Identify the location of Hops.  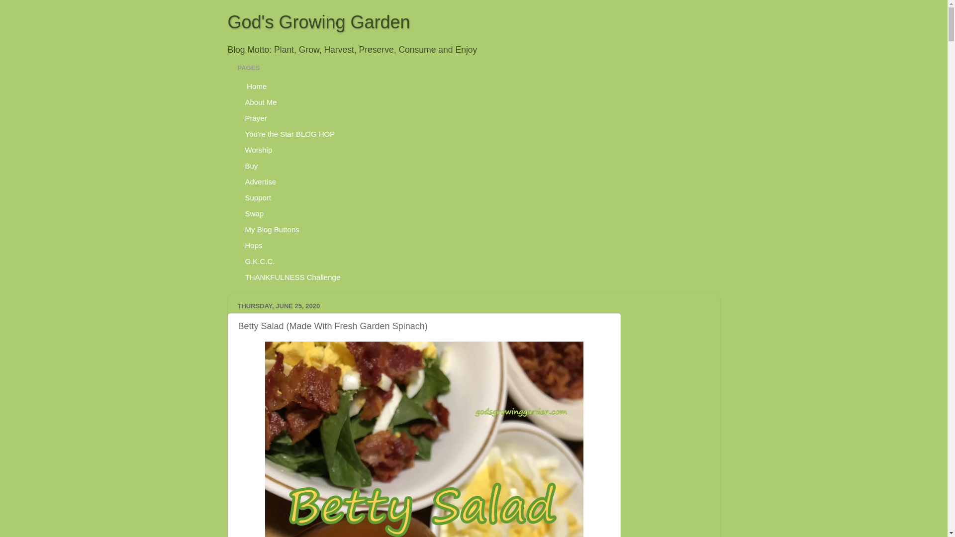
(254, 245).